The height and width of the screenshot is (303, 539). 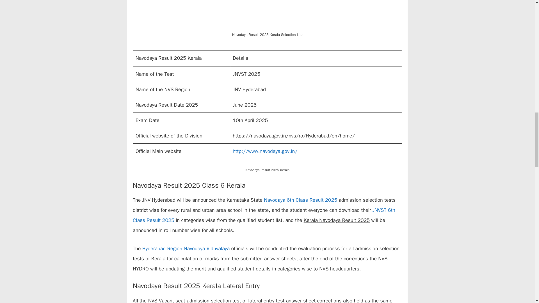 What do you see at coordinates (264, 215) in the screenshot?
I see `JNVST 6th Class Result 2025` at bounding box center [264, 215].